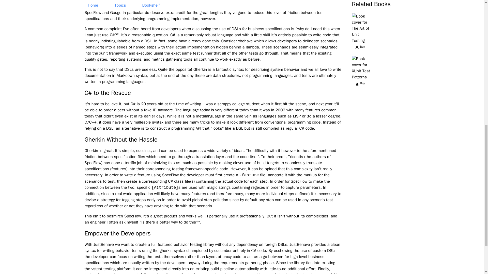  I want to click on xbehave, so click(245, 41).